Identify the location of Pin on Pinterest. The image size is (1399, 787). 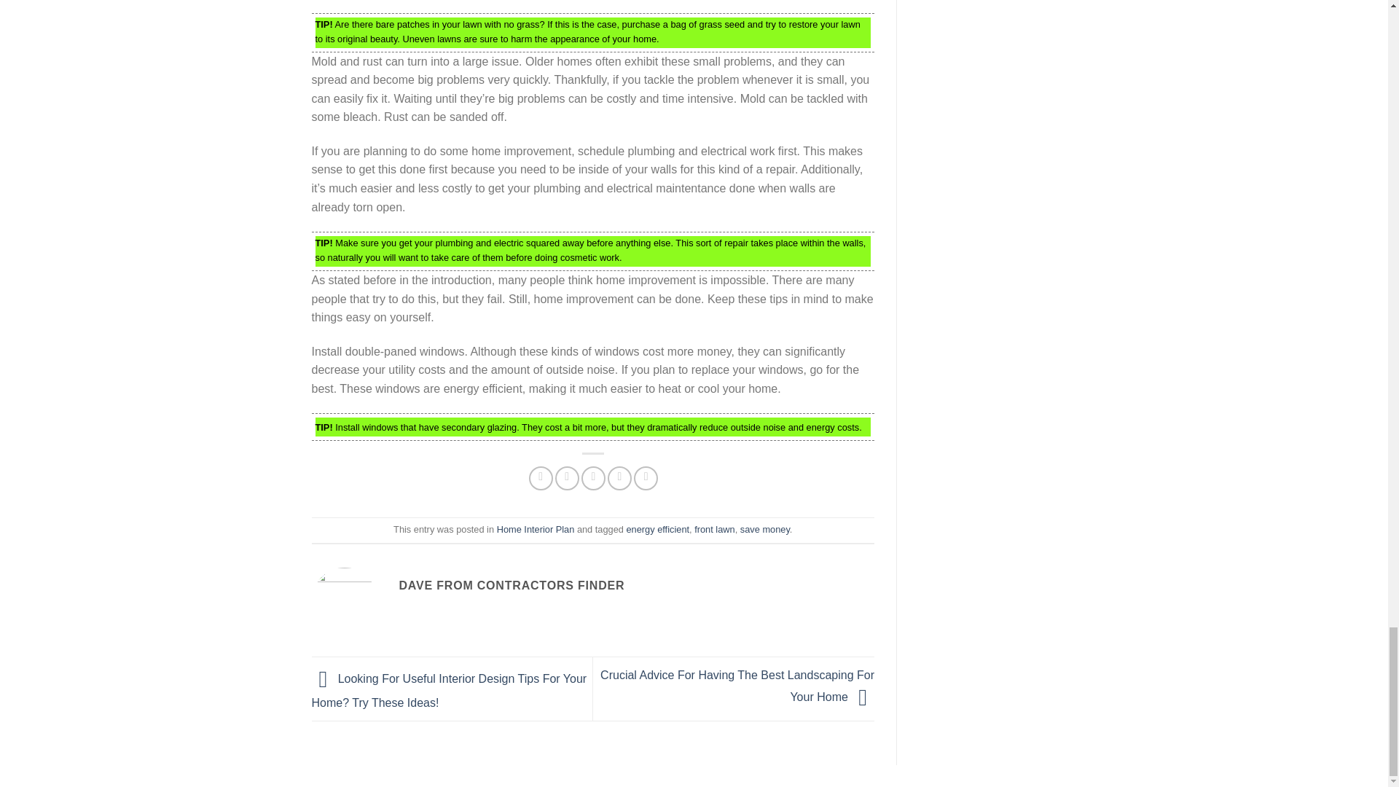
(619, 478).